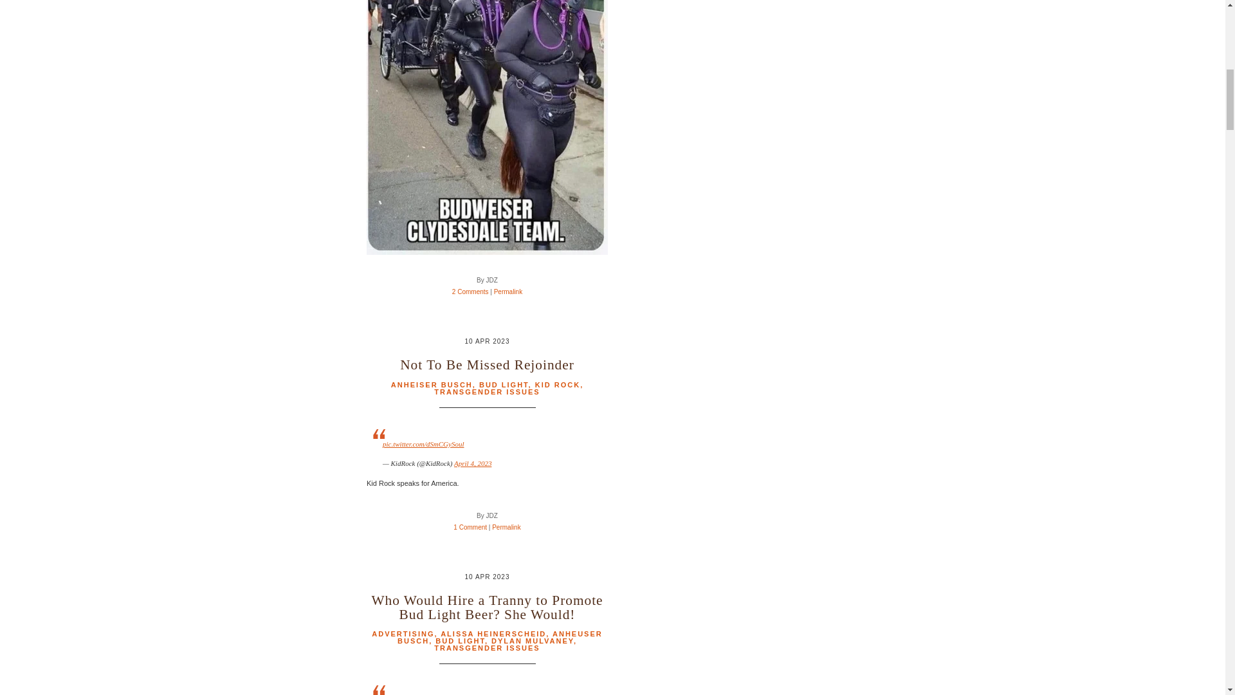  What do you see at coordinates (487, 648) in the screenshot?
I see `TRANSGENDER ISSUES` at bounding box center [487, 648].